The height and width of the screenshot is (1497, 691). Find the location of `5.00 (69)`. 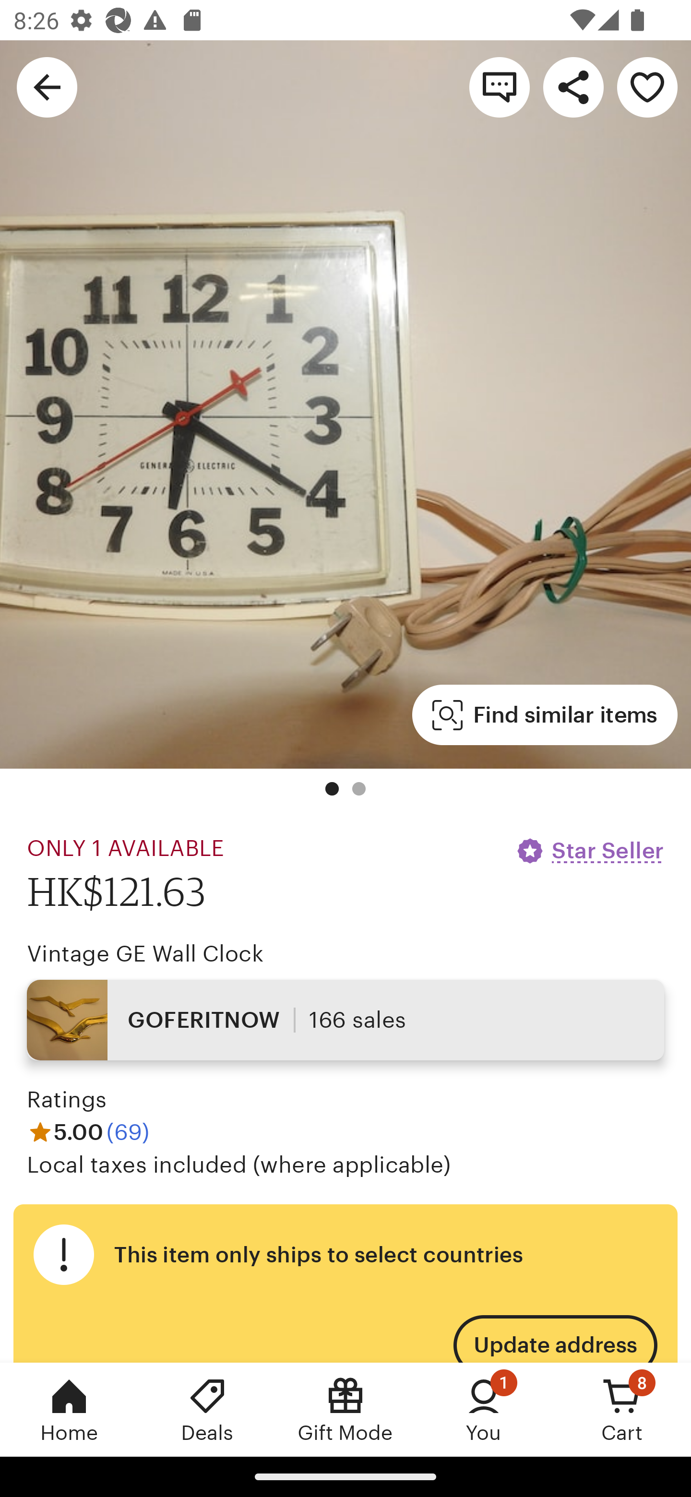

5.00 (69) is located at coordinates (88, 1131).